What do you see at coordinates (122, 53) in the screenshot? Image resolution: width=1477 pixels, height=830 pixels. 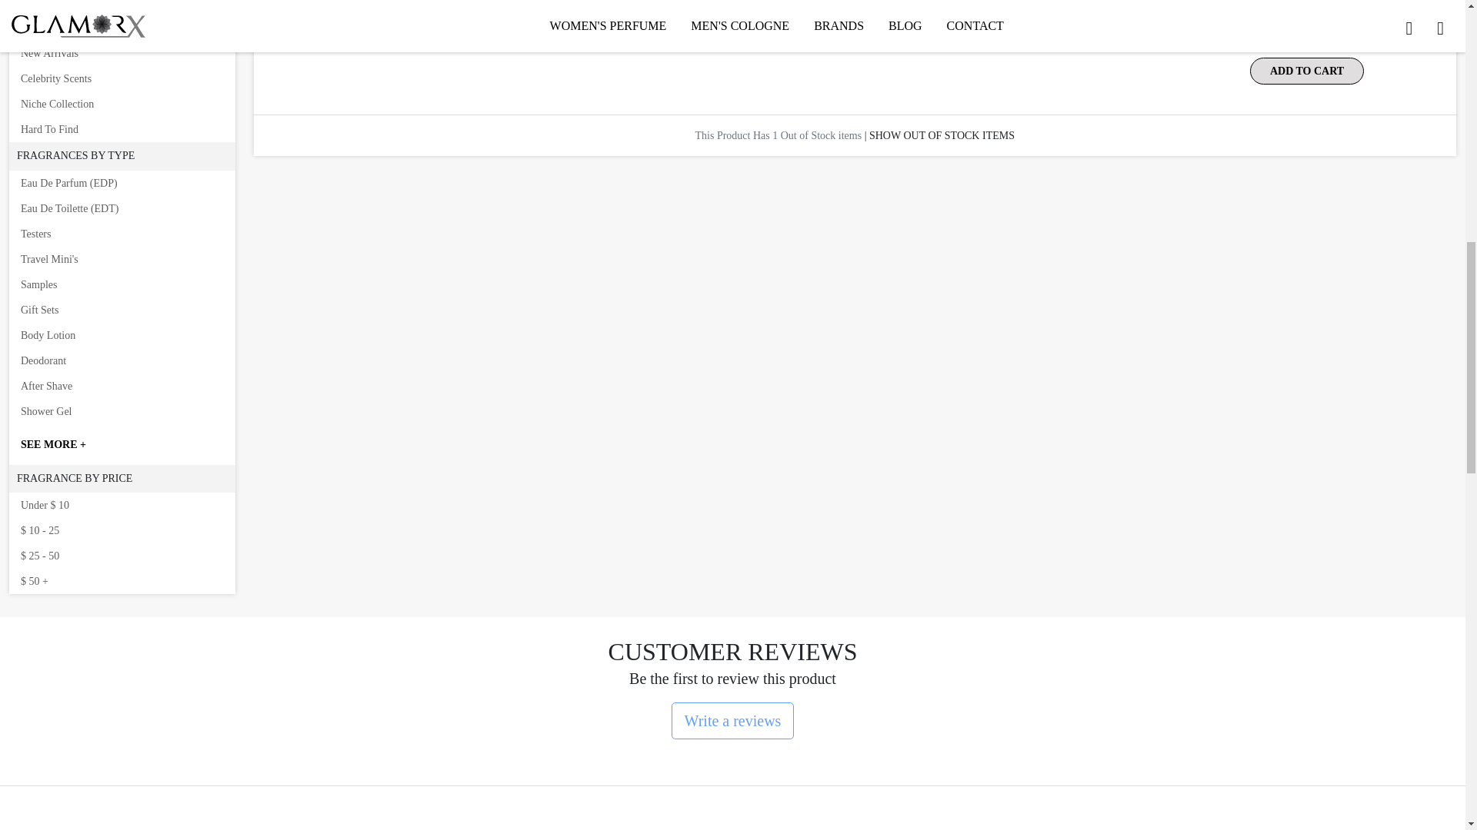 I see `New Arrivals` at bounding box center [122, 53].